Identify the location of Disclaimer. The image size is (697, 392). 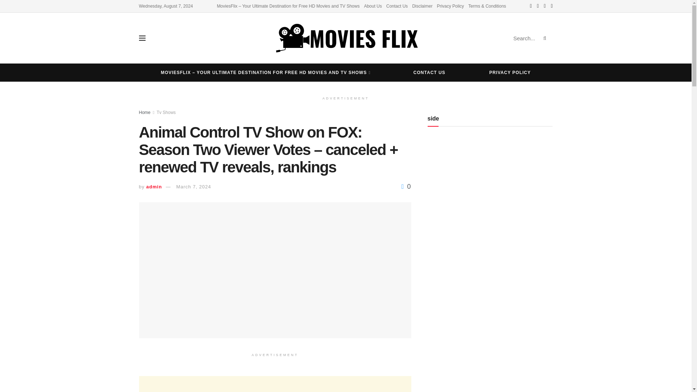
(422, 6).